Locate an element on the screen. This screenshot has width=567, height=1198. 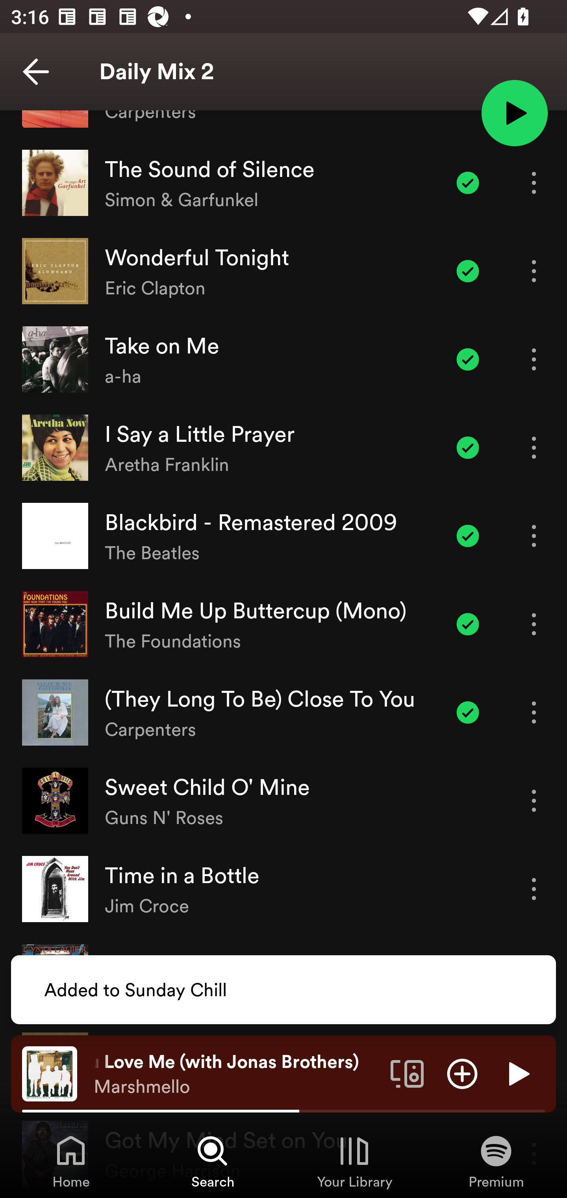
Item added is located at coordinates (468, 536).